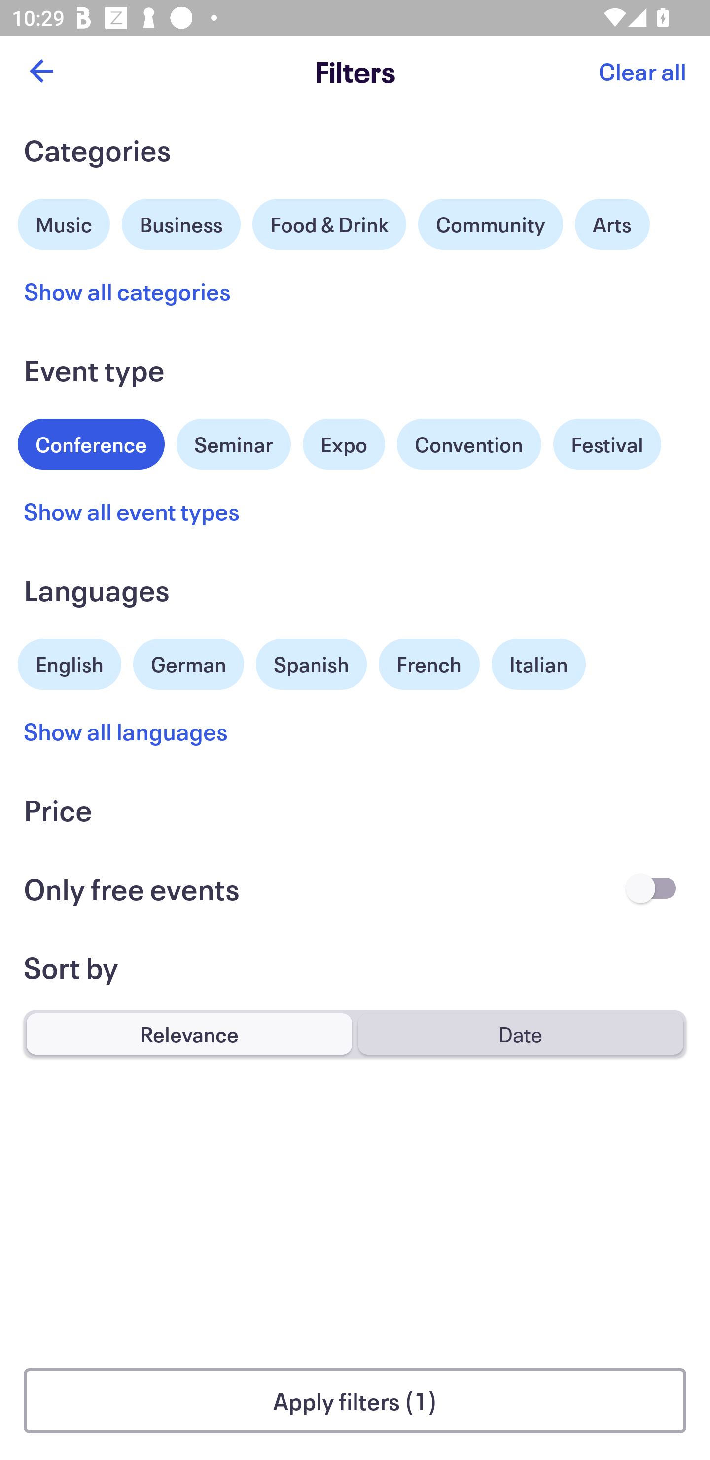 The height and width of the screenshot is (1460, 710). What do you see at coordinates (189, 1033) in the screenshot?
I see `Relevance` at bounding box center [189, 1033].